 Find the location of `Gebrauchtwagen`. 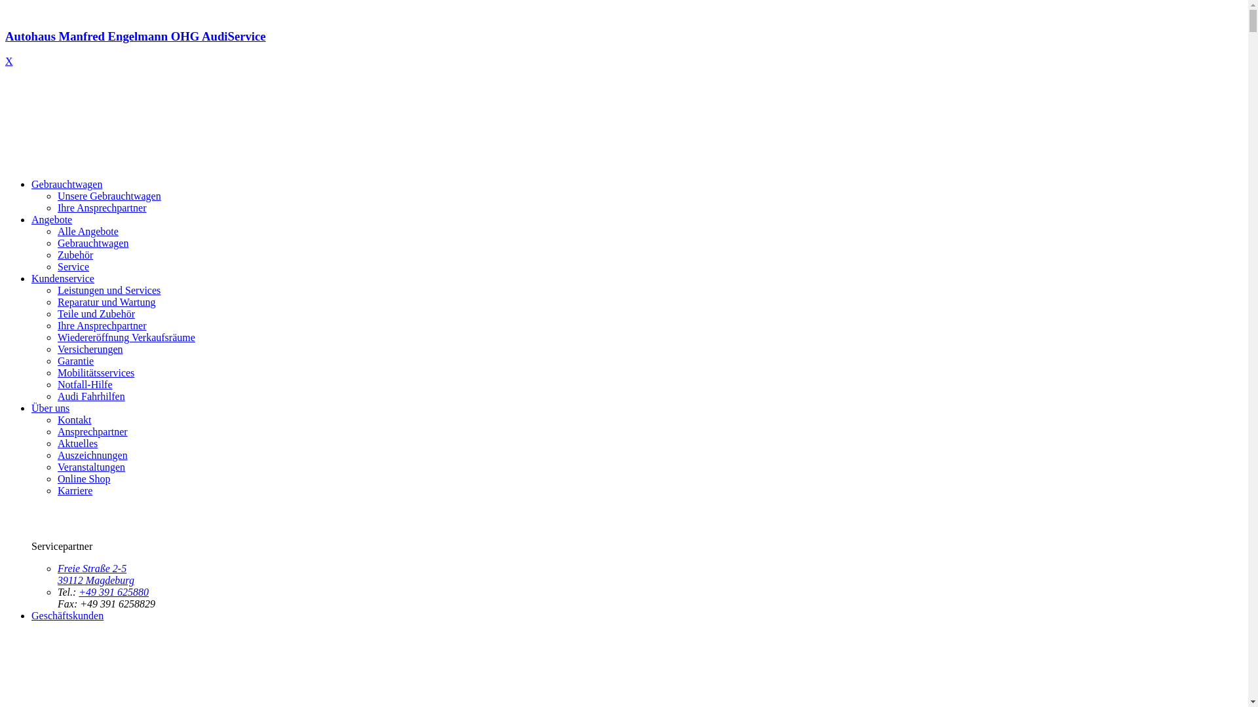

Gebrauchtwagen is located at coordinates (67, 185).